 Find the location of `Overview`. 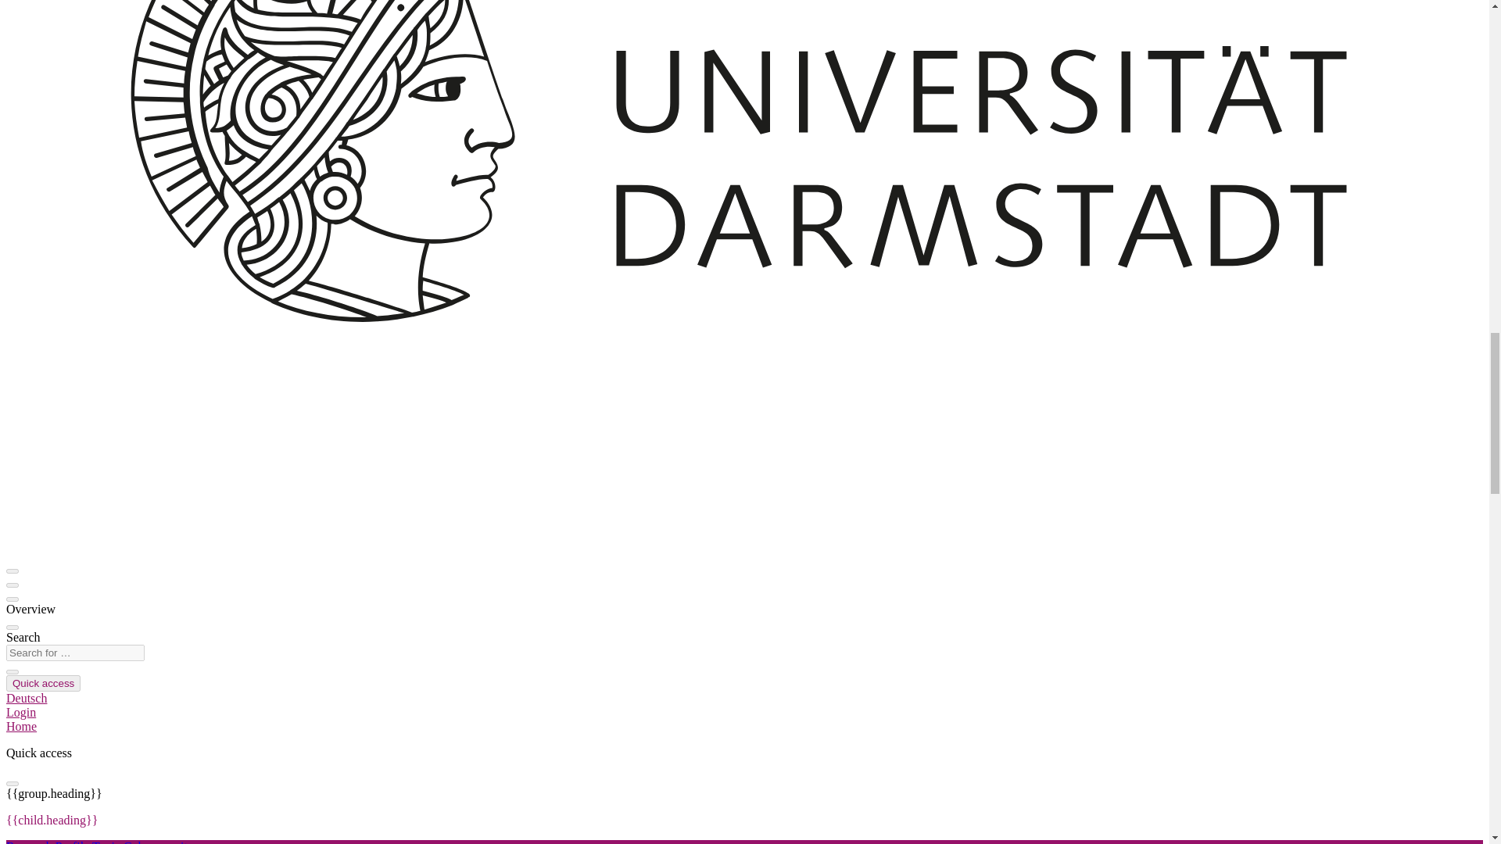

Overview is located at coordinates (30, 610).